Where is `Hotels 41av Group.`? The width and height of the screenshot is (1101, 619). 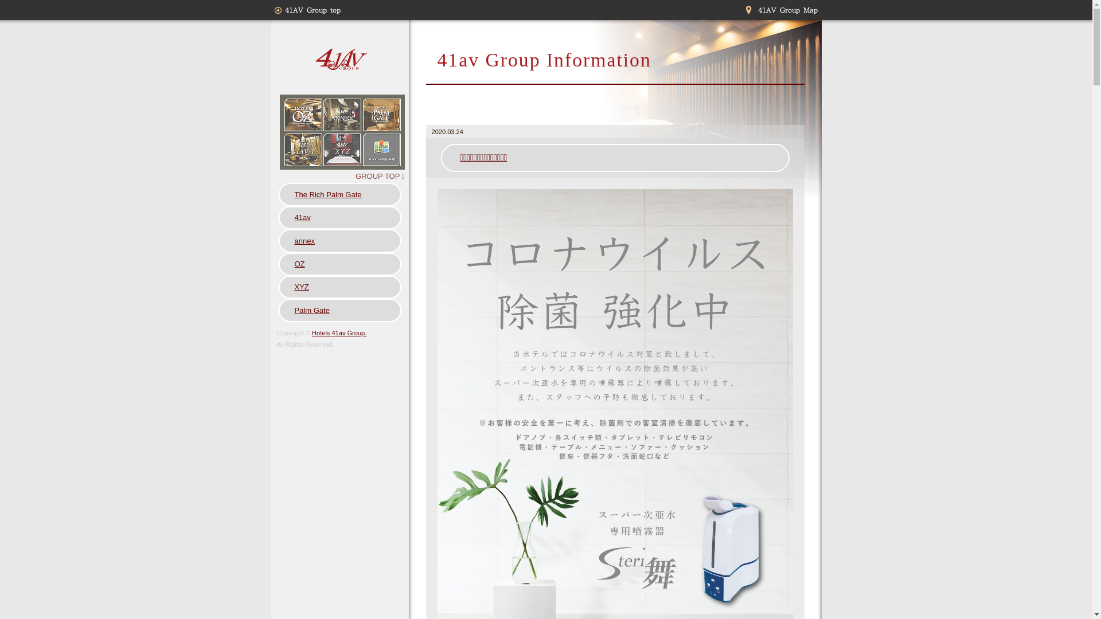
Hotels 41av Group. is located at coordinates (339, 333).